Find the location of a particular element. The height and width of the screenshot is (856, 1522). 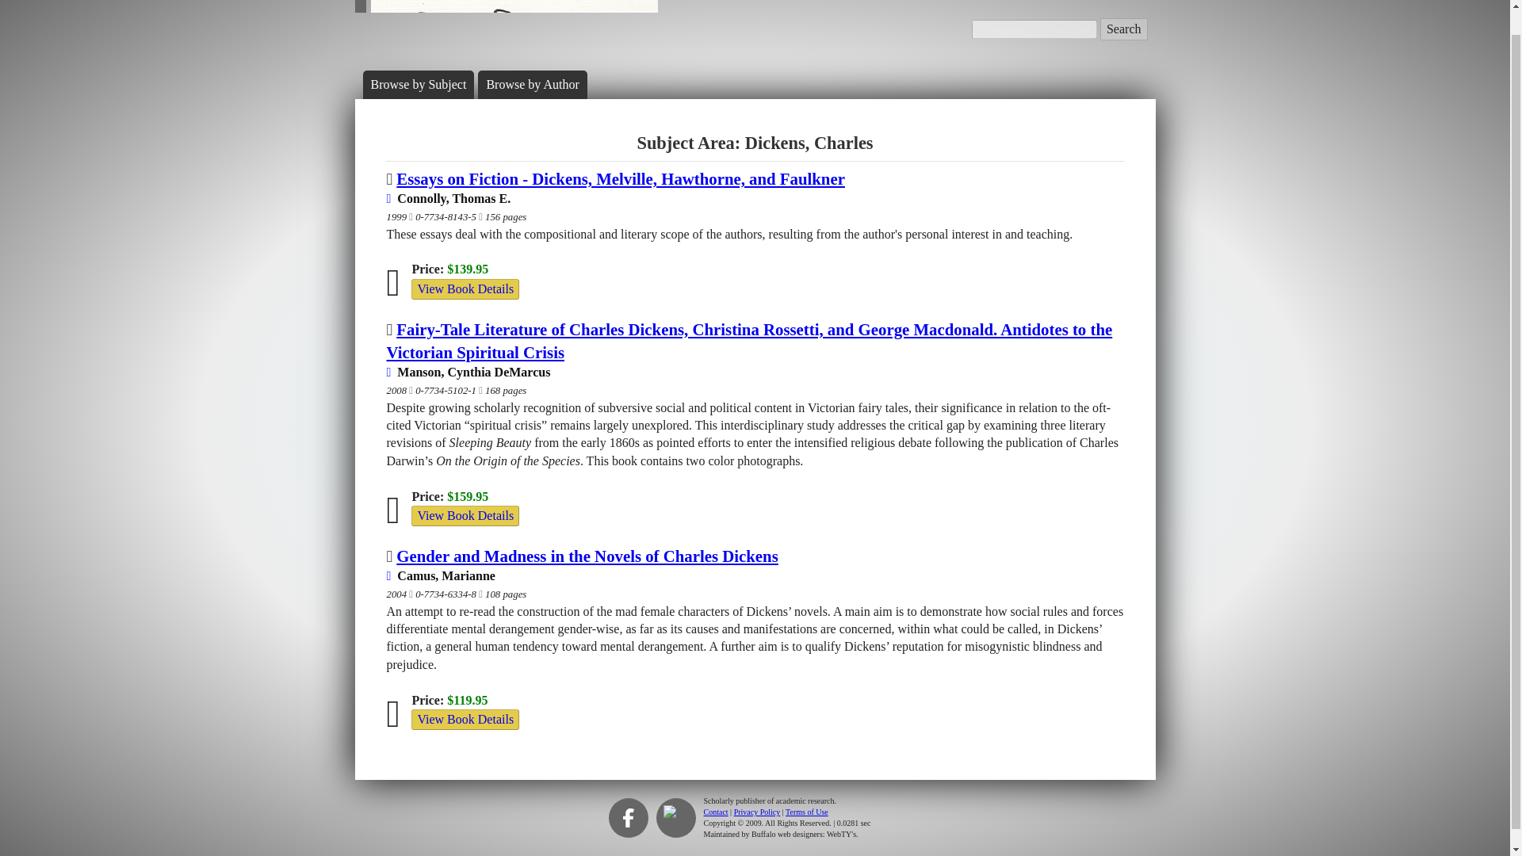

Search is located at coordinates (1124, 29).